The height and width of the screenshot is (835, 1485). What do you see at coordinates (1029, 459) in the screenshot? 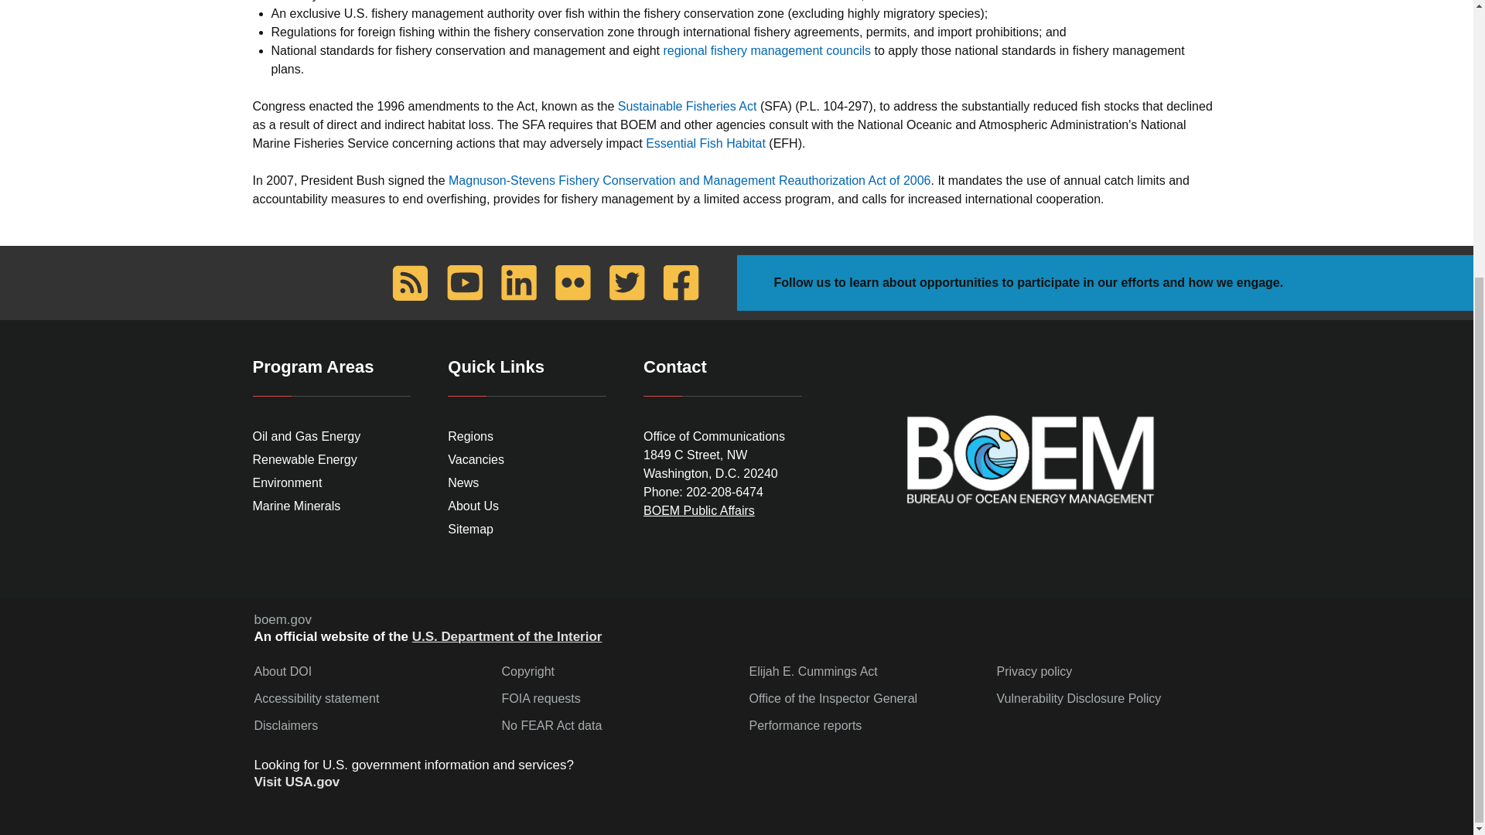
I see `Footer Logo` at bounding box center [1029, 459].